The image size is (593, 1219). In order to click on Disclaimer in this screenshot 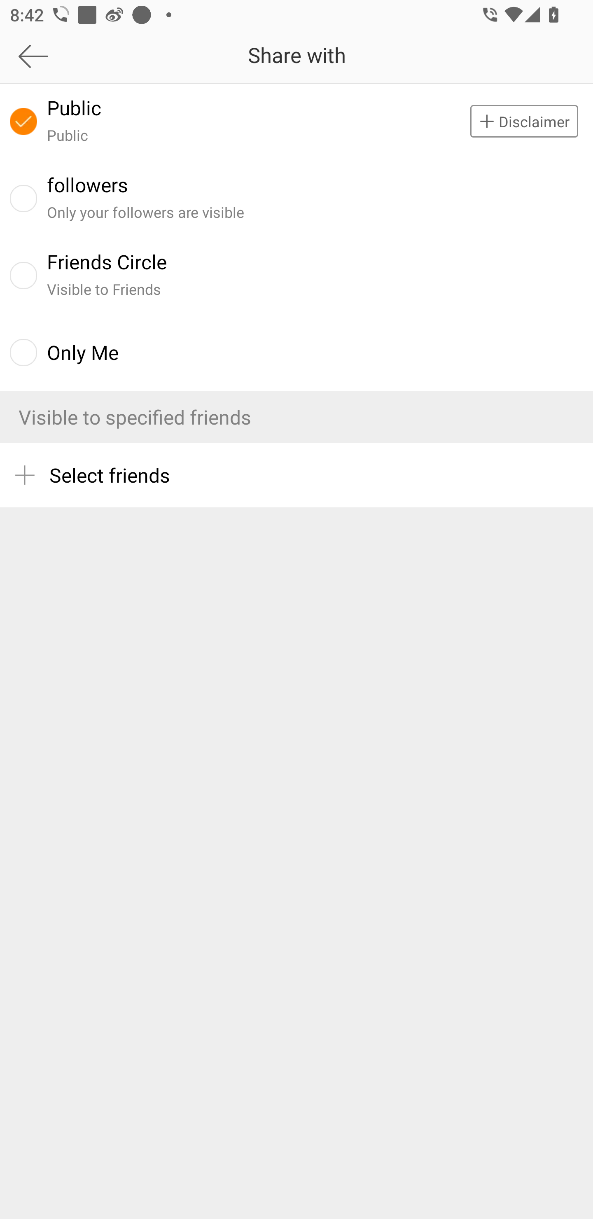, I will do `click(531, 121)`.